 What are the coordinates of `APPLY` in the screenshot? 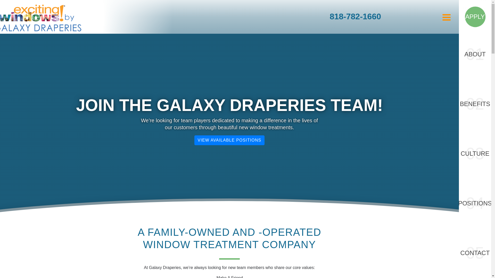 It's located at (475, 17).